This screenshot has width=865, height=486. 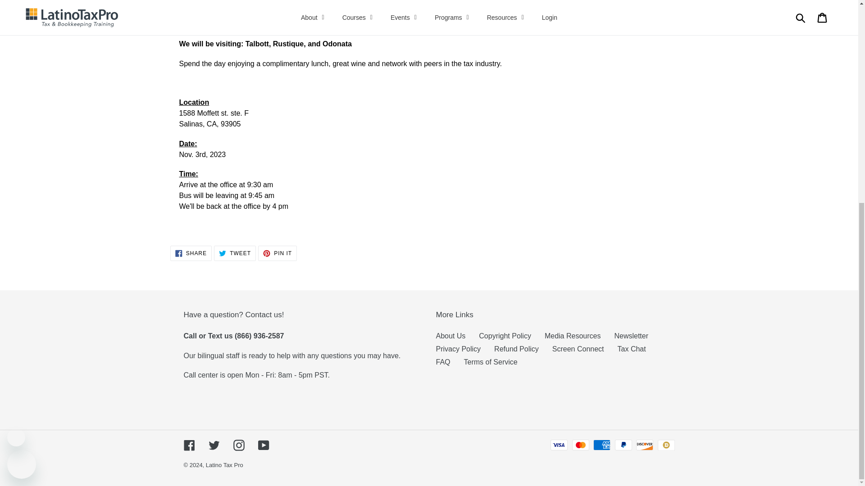 What do you see at coordinates (580, 445) in the screenshot?
I see `Mastercard` at bounding box center [580, 445].